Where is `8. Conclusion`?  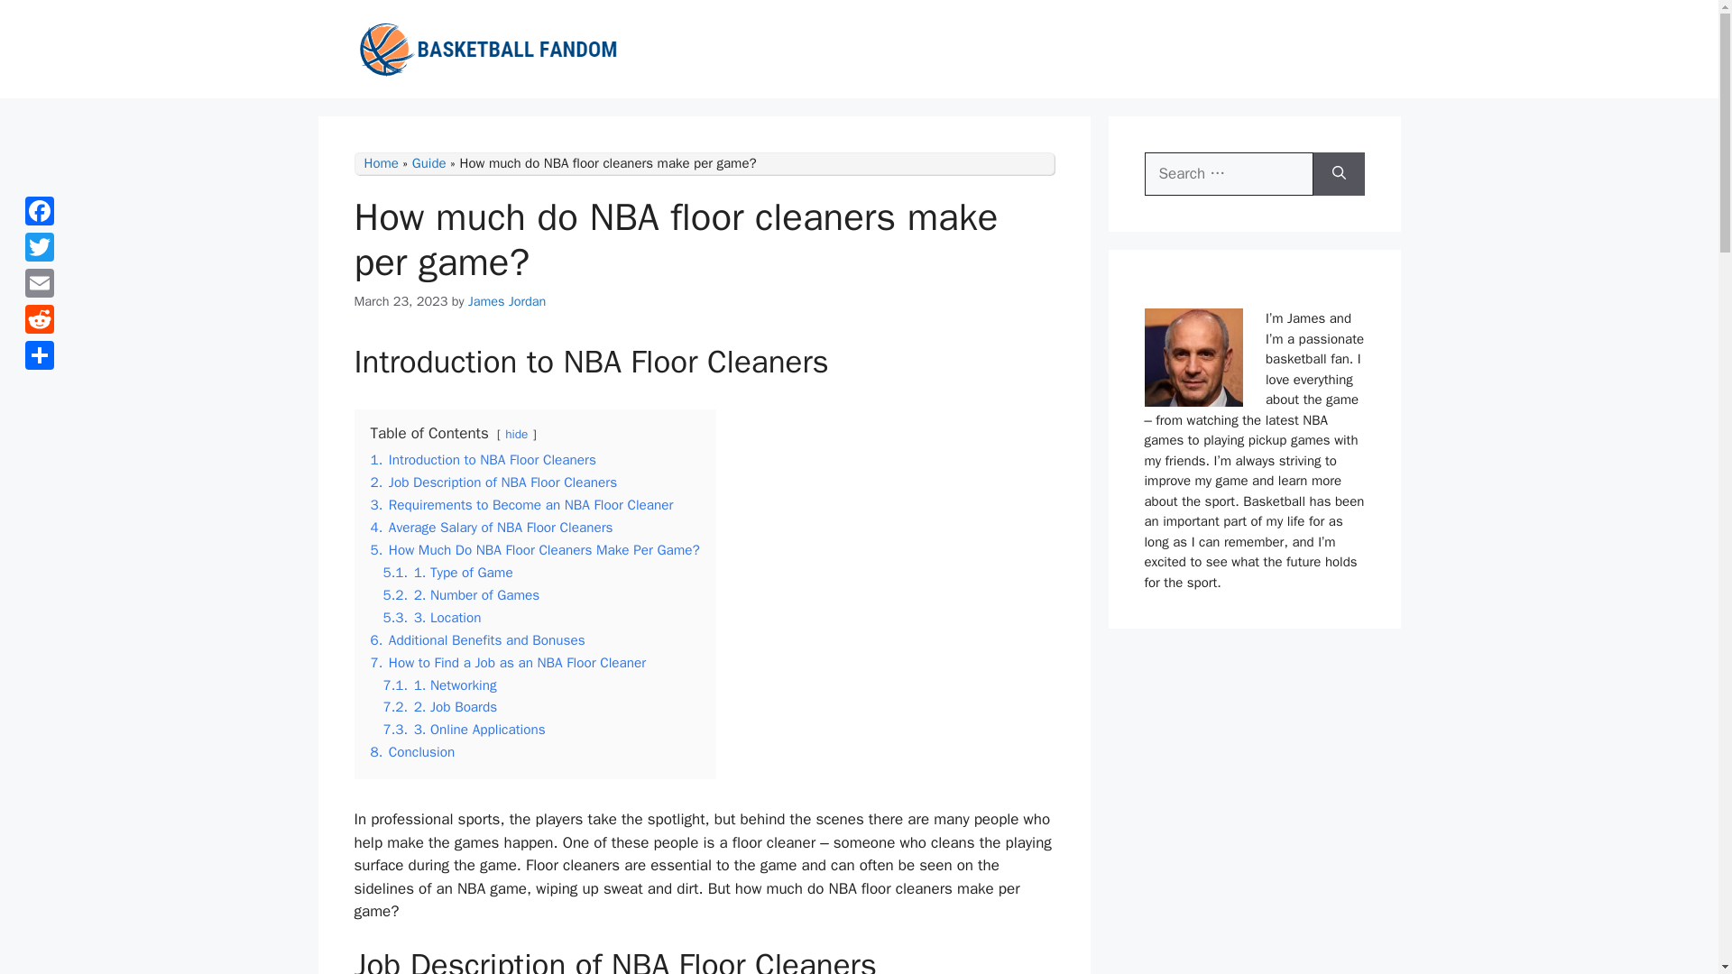 8. Conclusion is located at coordinates (411, 752).